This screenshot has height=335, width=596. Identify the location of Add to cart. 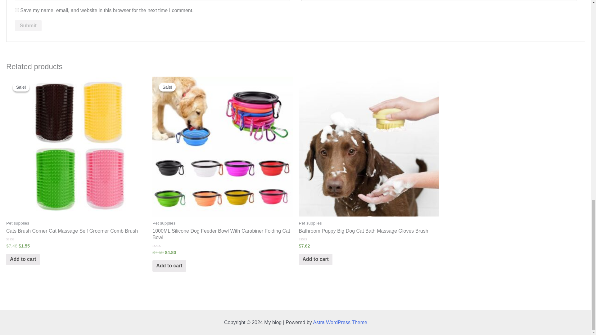
(169, 266).